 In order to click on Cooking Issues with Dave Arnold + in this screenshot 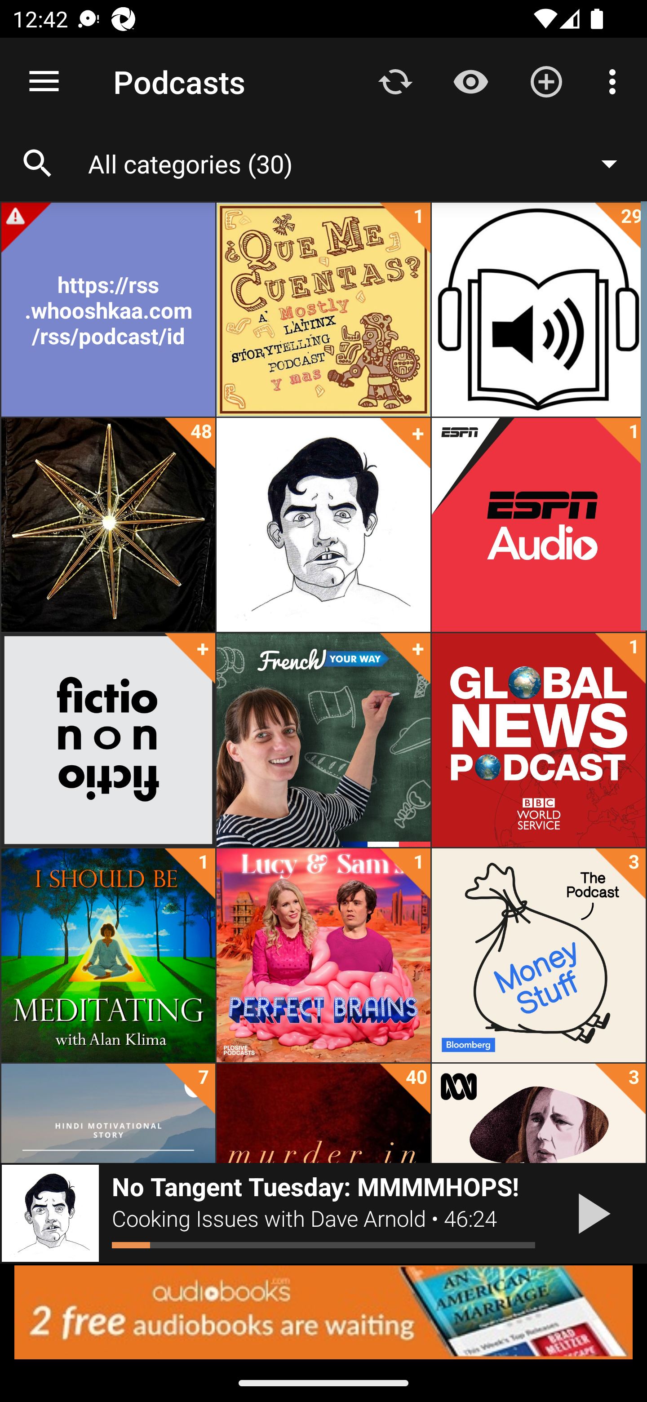, I will do `click(323, 525)`.